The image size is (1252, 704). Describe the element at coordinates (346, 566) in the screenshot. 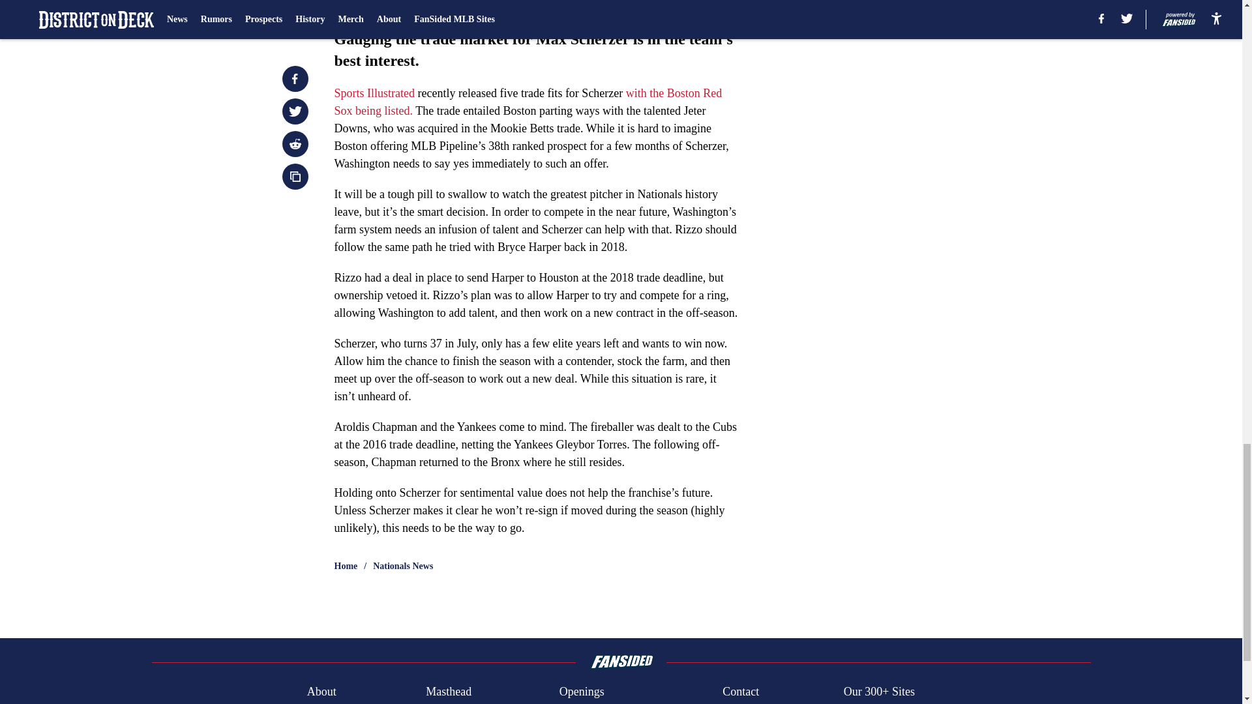

I see `Home` at that location.